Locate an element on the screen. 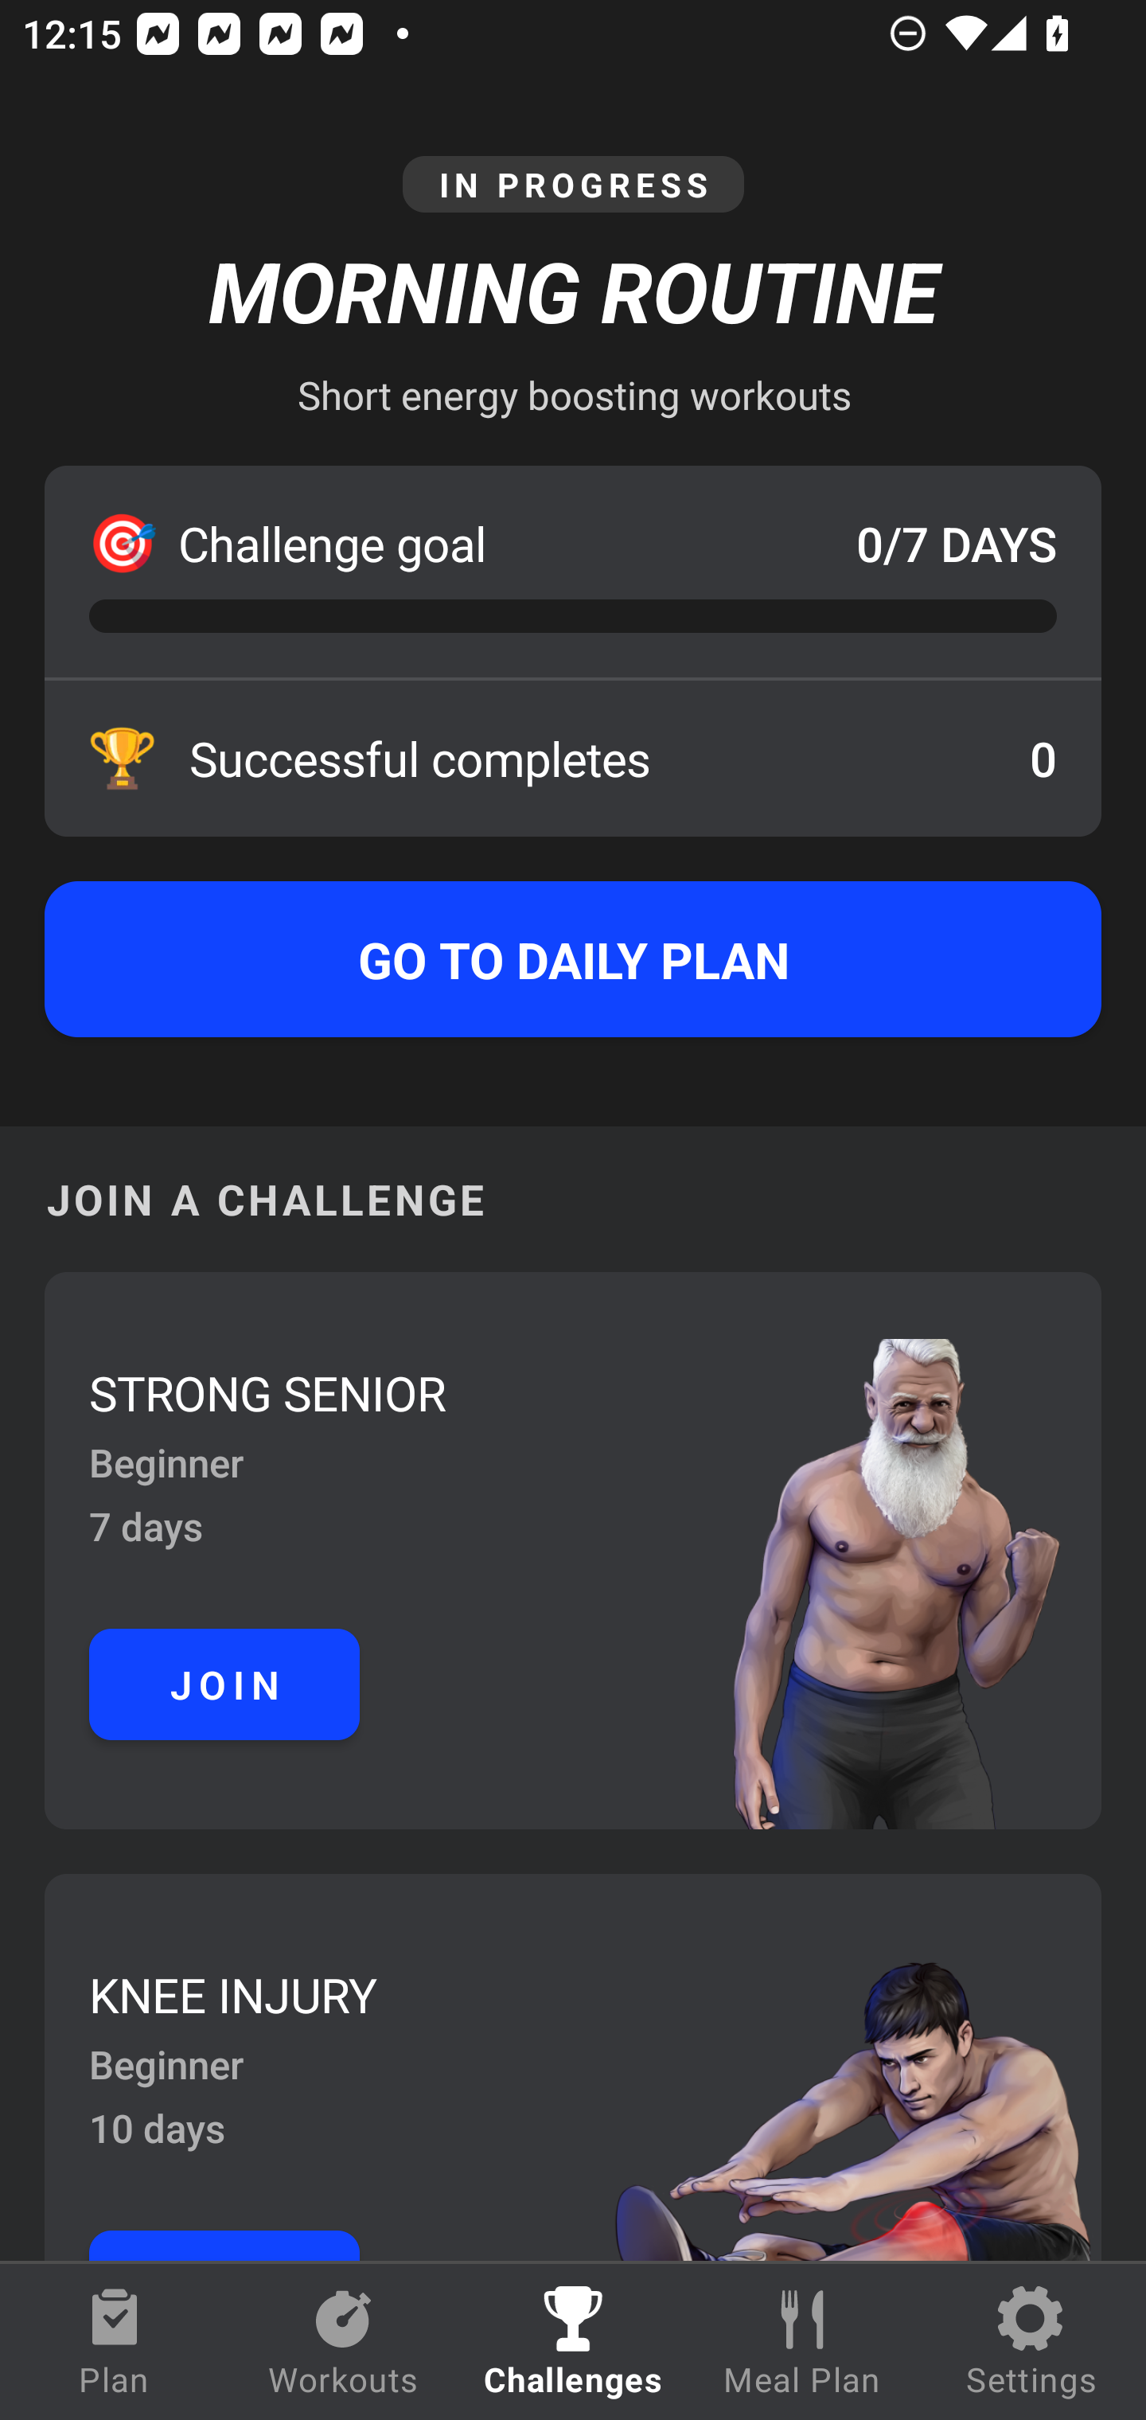 This screenshot has height=2420, width=1146. GO TO DAILY PLAN is located at coordinates (573, 959).